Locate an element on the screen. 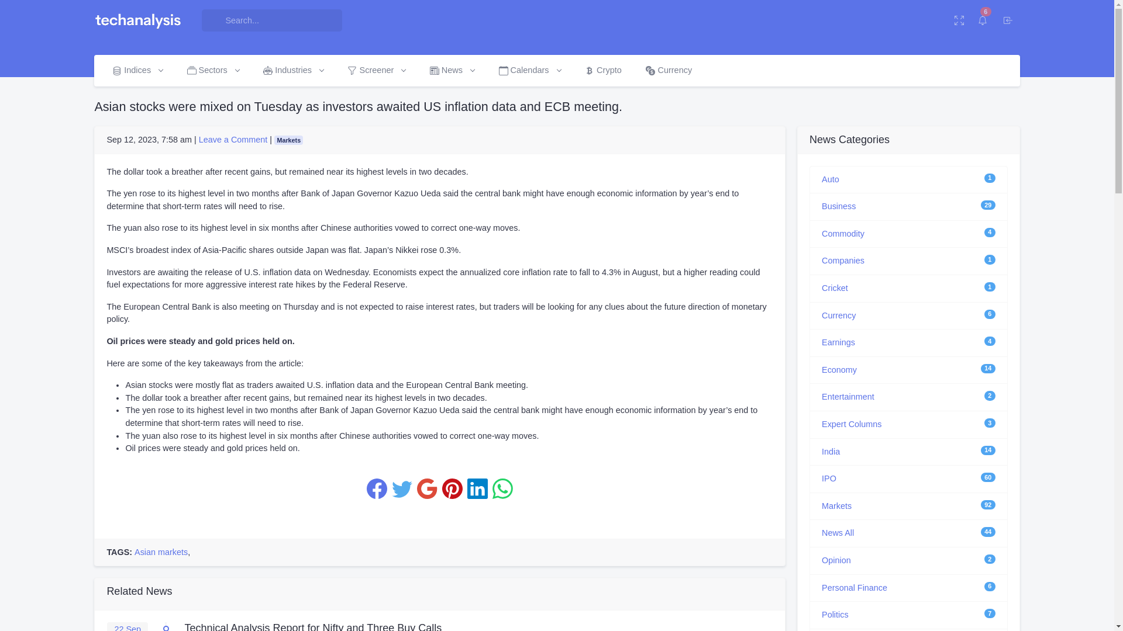  Business is located at coordinates (839, 206).